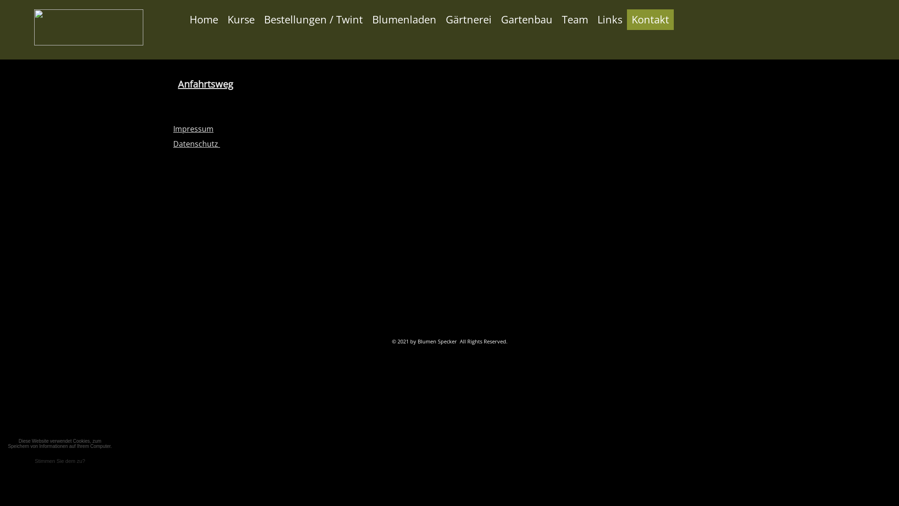 The width and height of the screenshot is (899, 506). What do you see at coordinates (241, 20) in the screenshot?
I see `Kurse` at bounding box center [241, 20].